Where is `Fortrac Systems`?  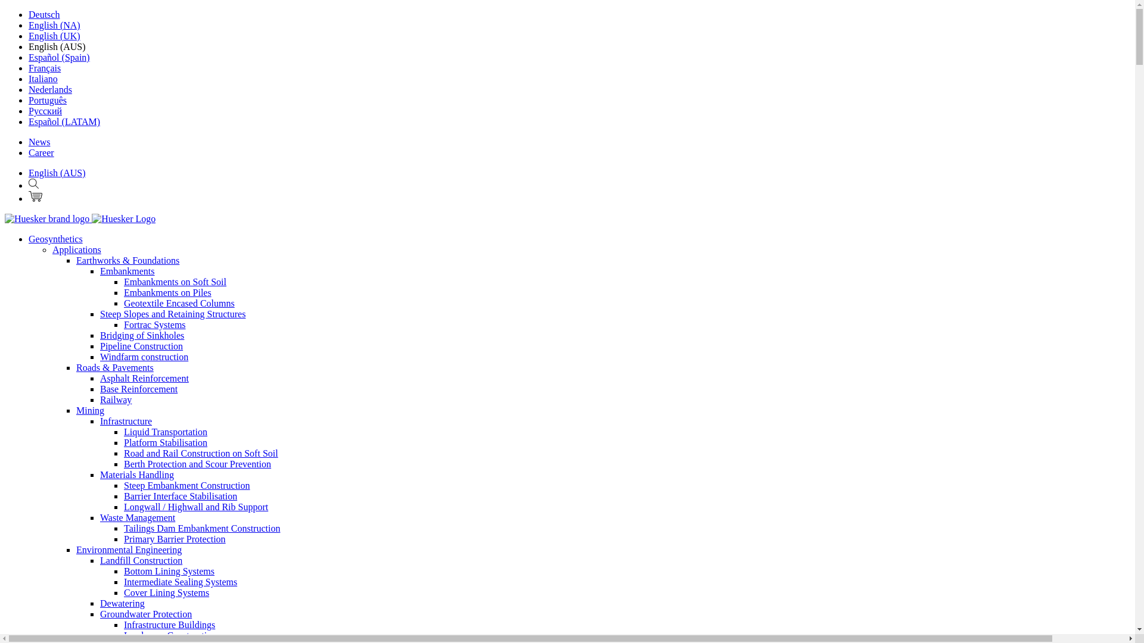
Fortrac Systems is located at coordinates (155, 325).